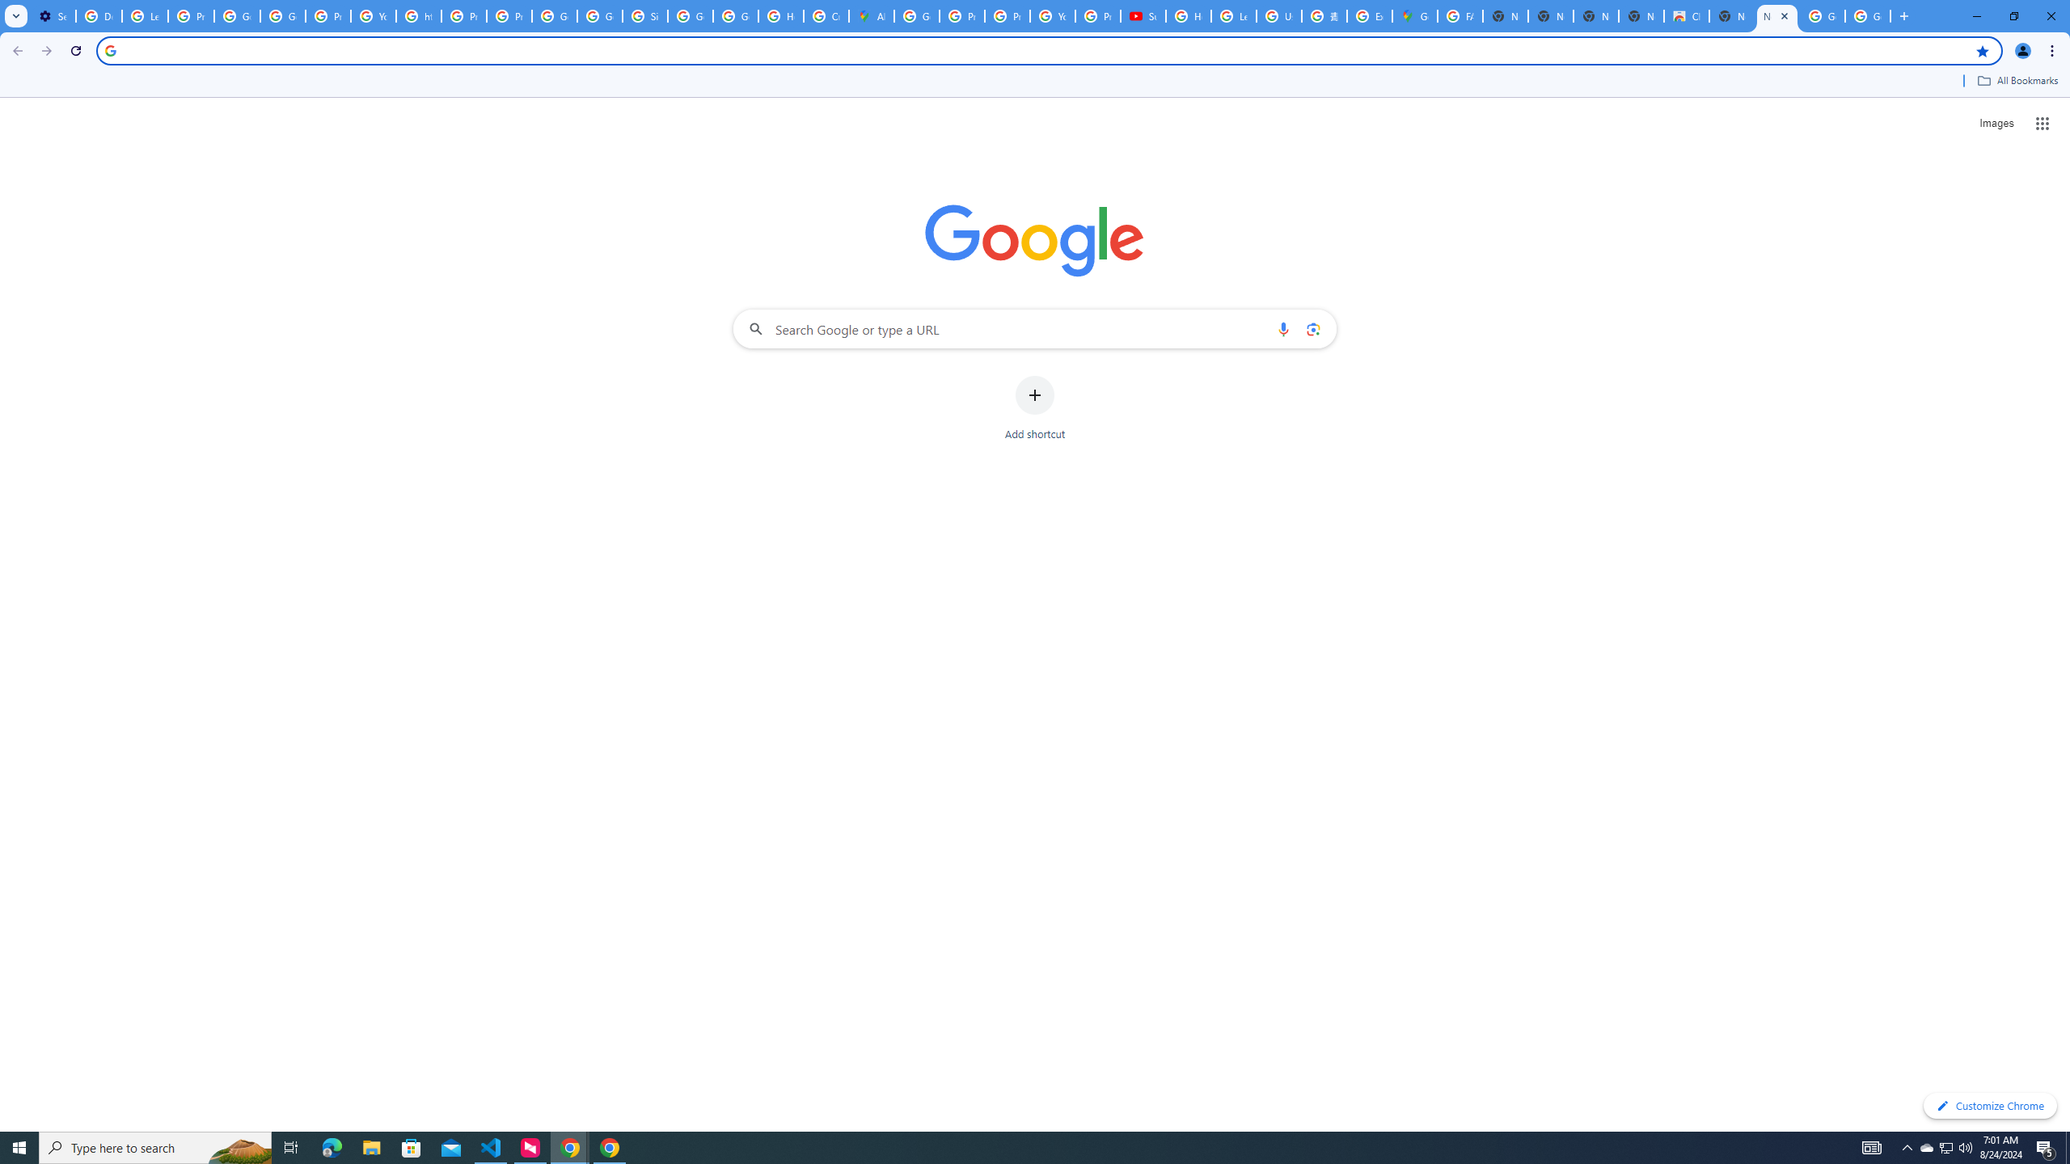 The width and height of the screenshot is (2070, 1164). What do you see at coordinates (1052, 16) in the screenshot?
I see `YouTube` at bounding box center [1052, 16].